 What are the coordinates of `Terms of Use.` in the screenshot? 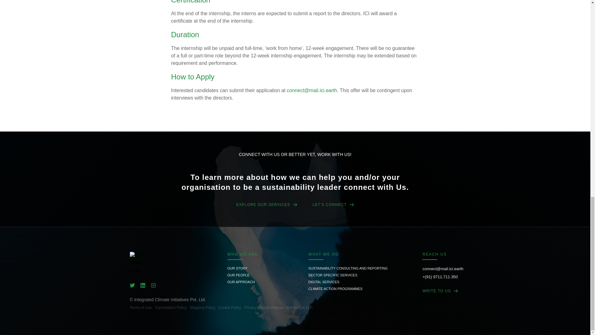 It's located at (141, 308).